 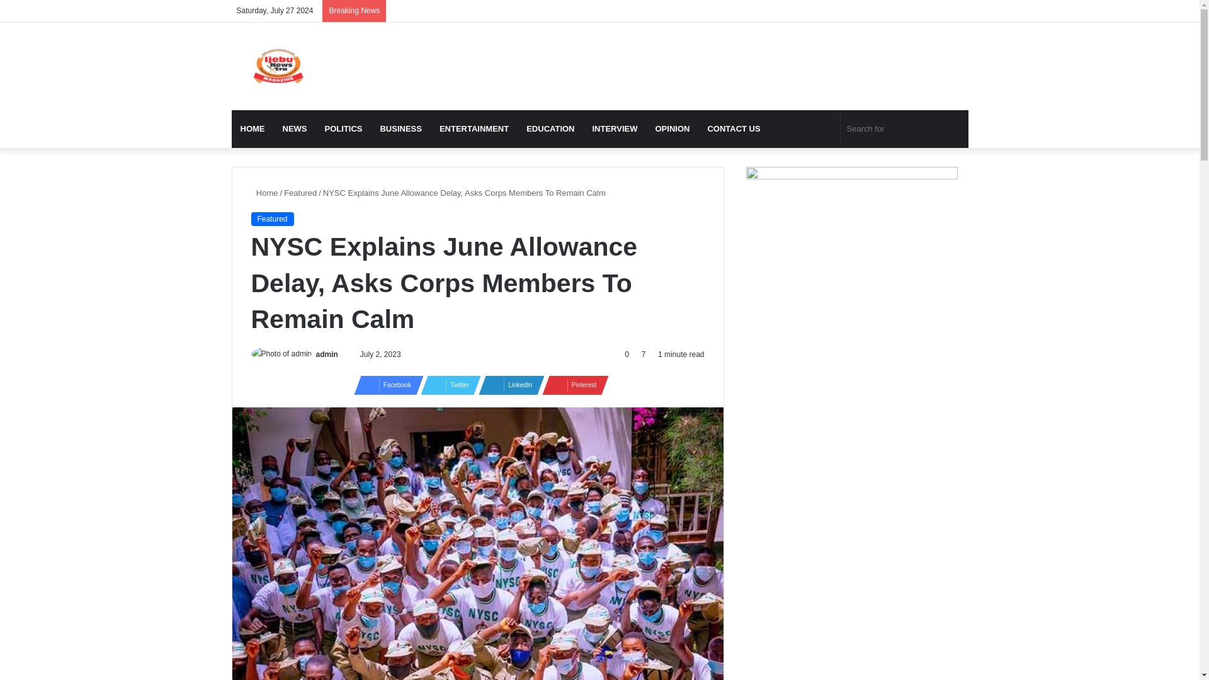 What do you see at coordinates (300, 193) in the screenshot?
I see `Featured` at bounding box center [300, 193].